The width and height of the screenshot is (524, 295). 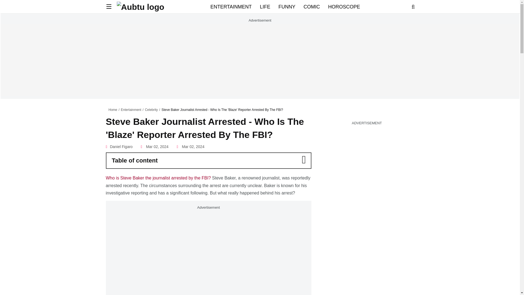 I want to click on ENTERTAINMENT, so click(x=231, y=7).